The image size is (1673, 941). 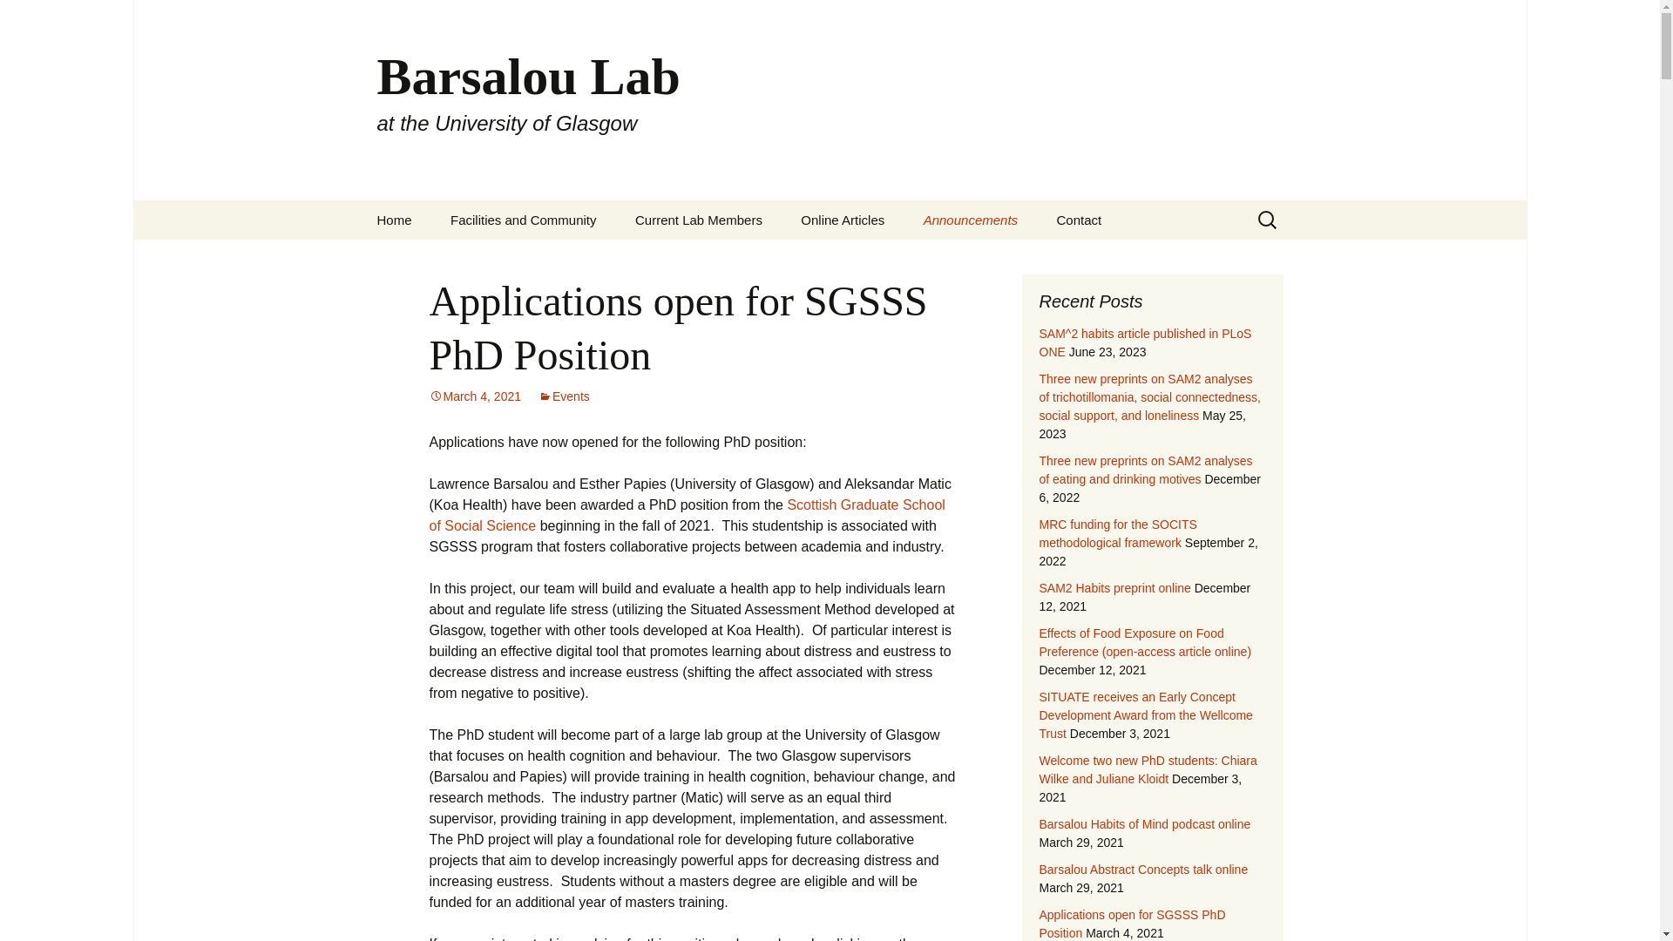 What do you see at coordinates (842, 220) in the screenshot?
I see `Online Articles` at bounding box center [842, 220].